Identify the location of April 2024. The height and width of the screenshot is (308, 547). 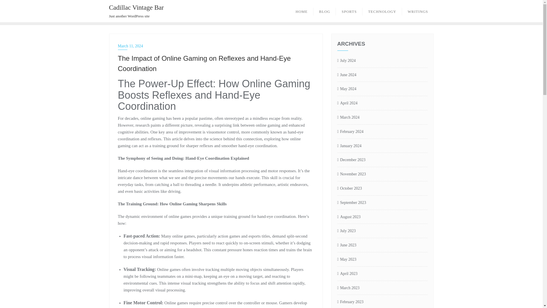
(348, 103).